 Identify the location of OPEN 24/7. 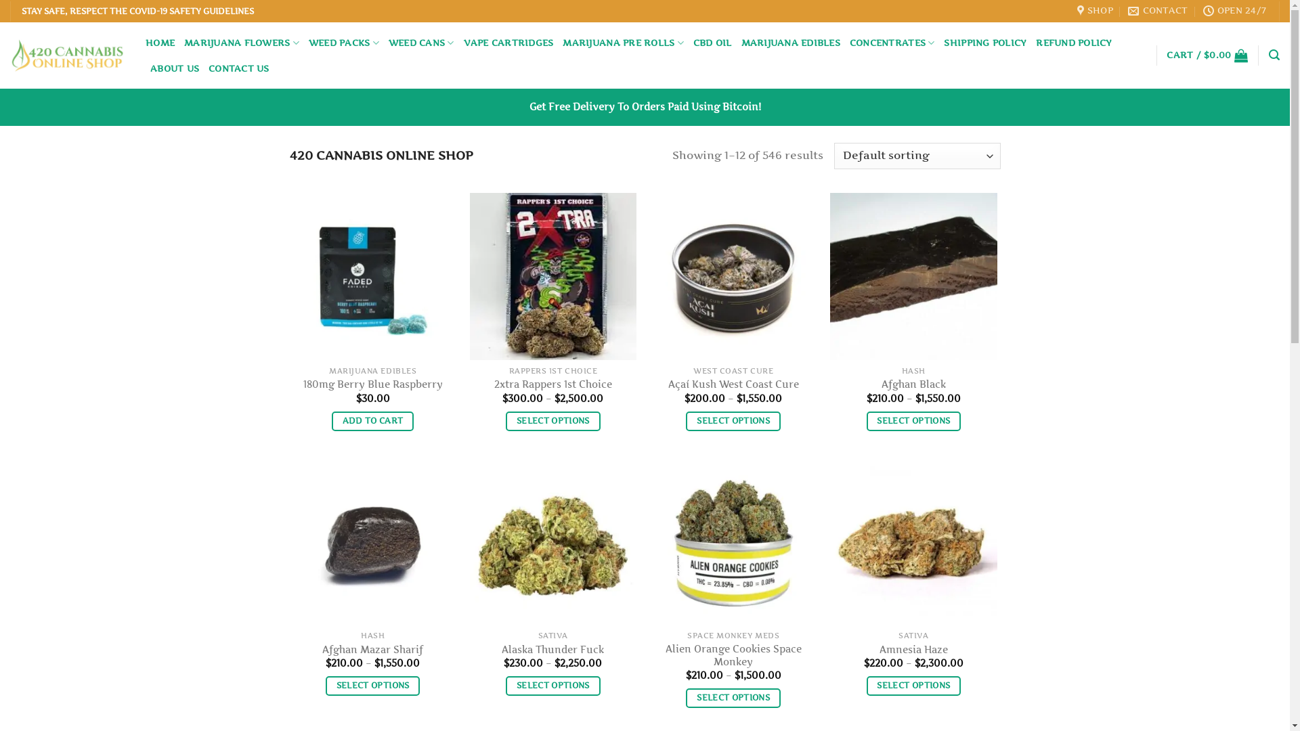
(1235, 11).